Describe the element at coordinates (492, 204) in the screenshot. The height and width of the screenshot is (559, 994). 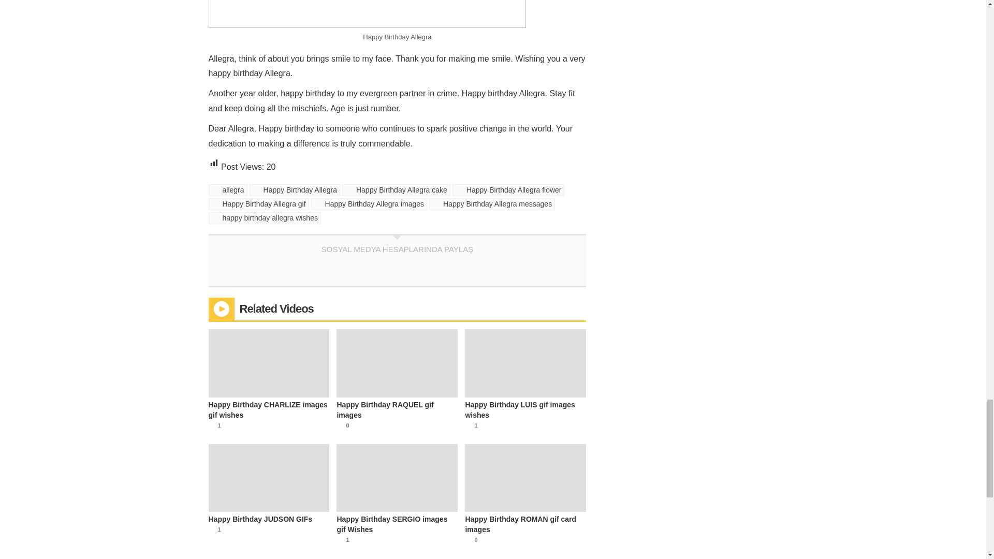
I see `Happy Birthday Allegra messages` at that location.